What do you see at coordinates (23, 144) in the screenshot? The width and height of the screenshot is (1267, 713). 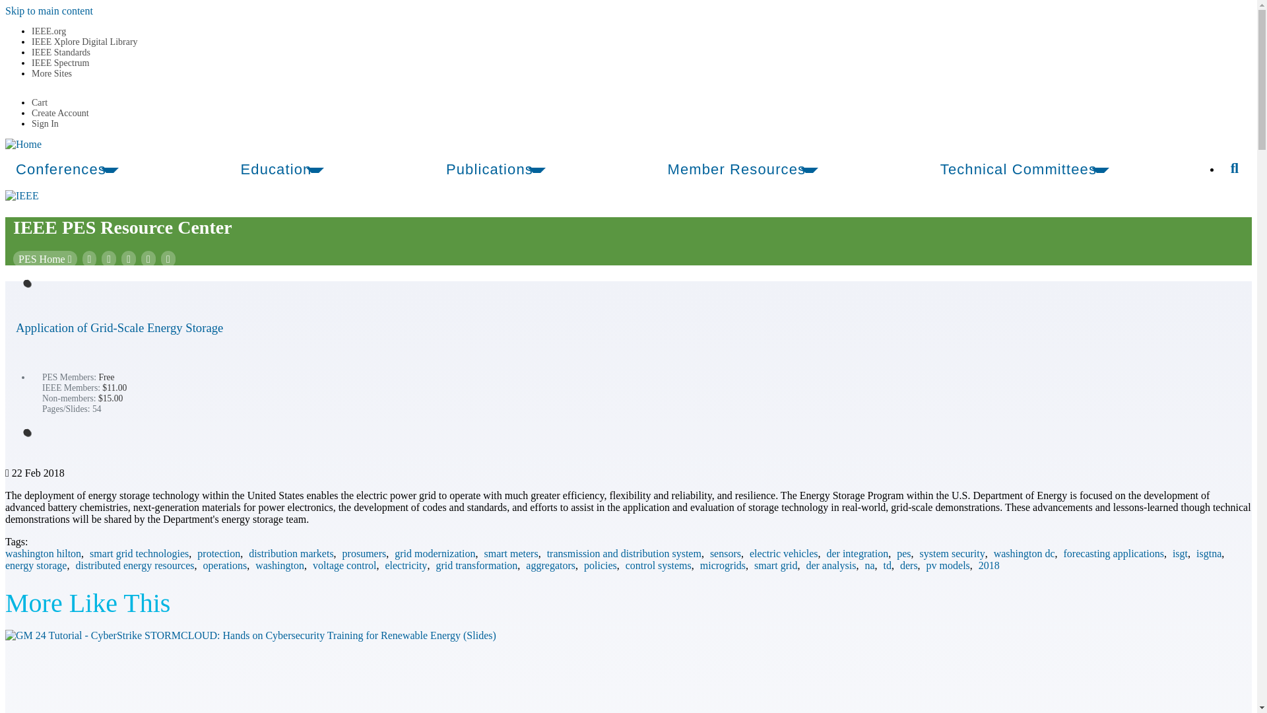 I see `Home` at bounding box center [23, 144].